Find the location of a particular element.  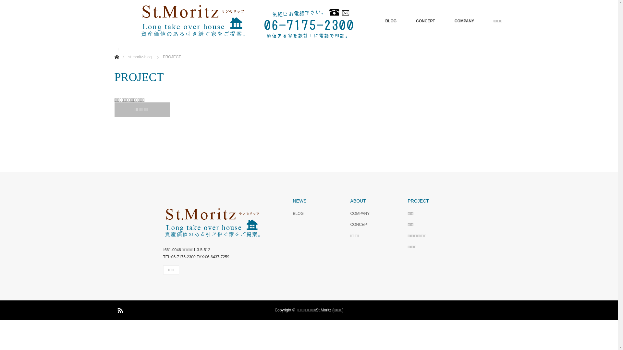

CONCEPT is located at coordinates (426, 21).